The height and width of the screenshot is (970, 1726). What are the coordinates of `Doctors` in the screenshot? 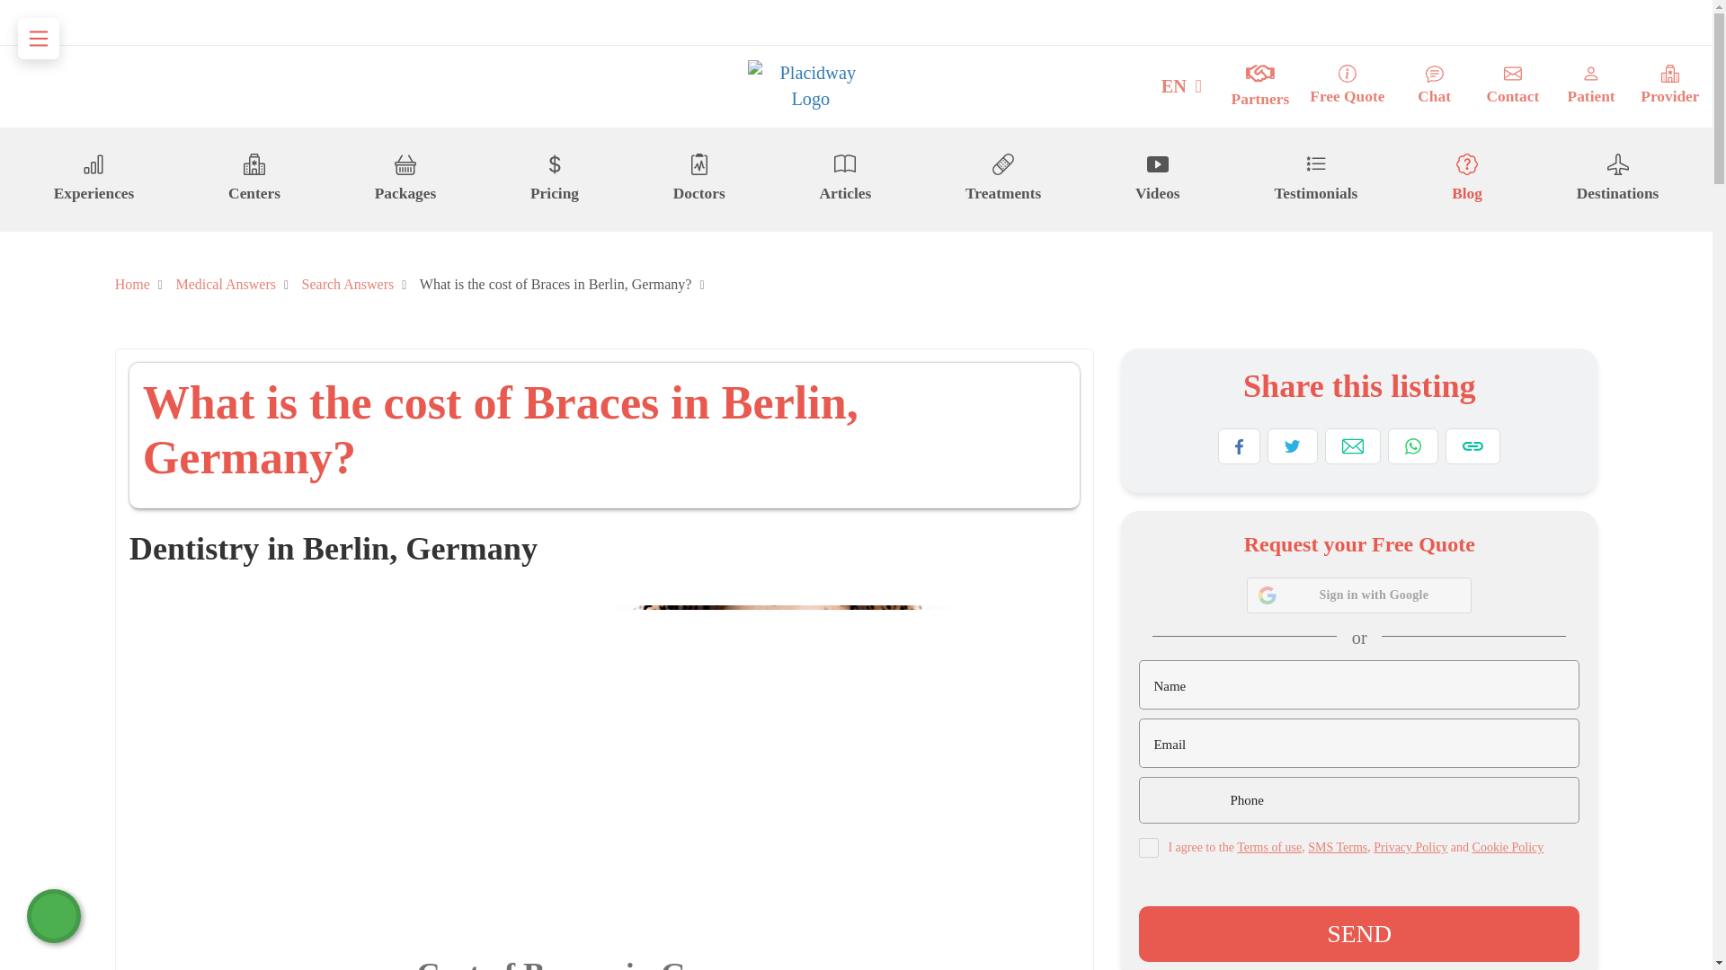 It's located at (698, 179).